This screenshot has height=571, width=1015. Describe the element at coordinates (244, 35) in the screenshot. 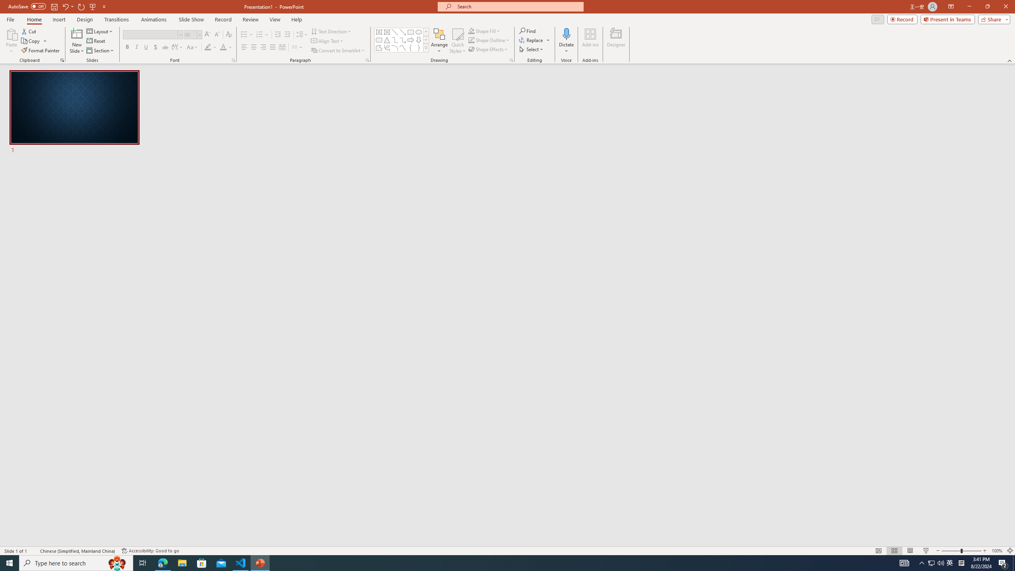

I see `Bullets` at that location.